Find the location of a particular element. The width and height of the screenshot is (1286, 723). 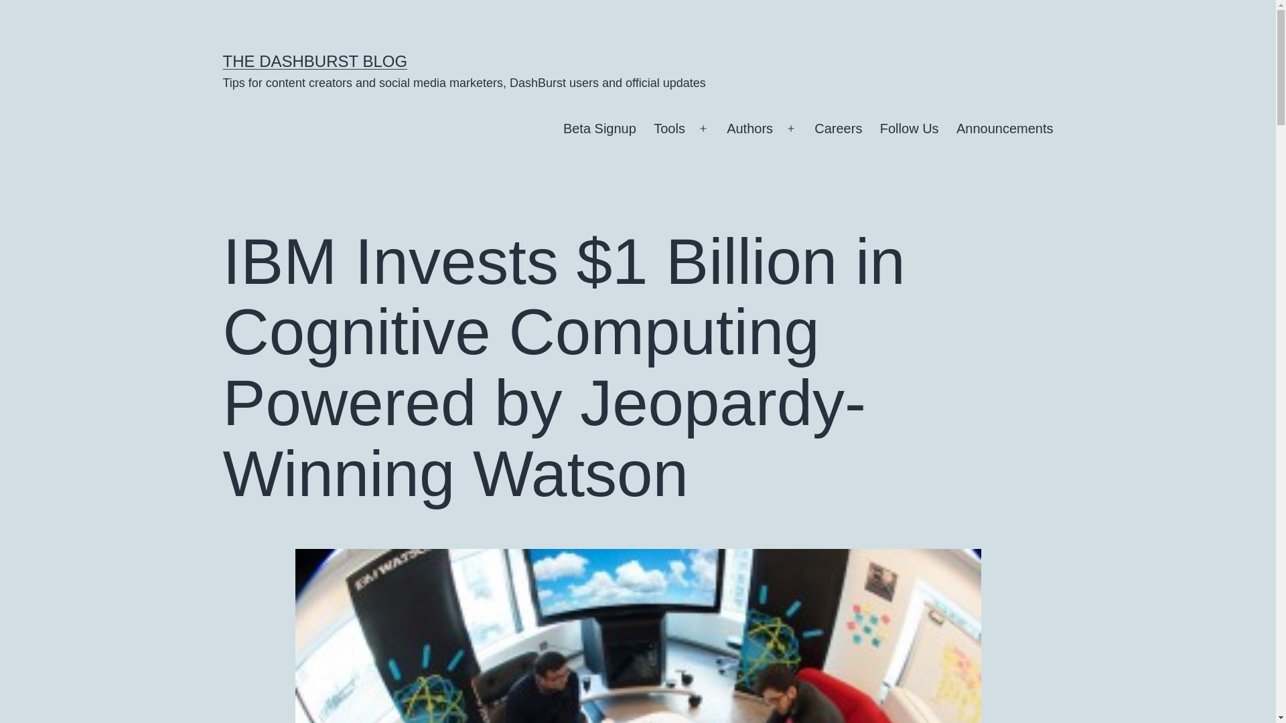

Sign Up for the DashBurst Beta! is located at coordinates (599, 129).